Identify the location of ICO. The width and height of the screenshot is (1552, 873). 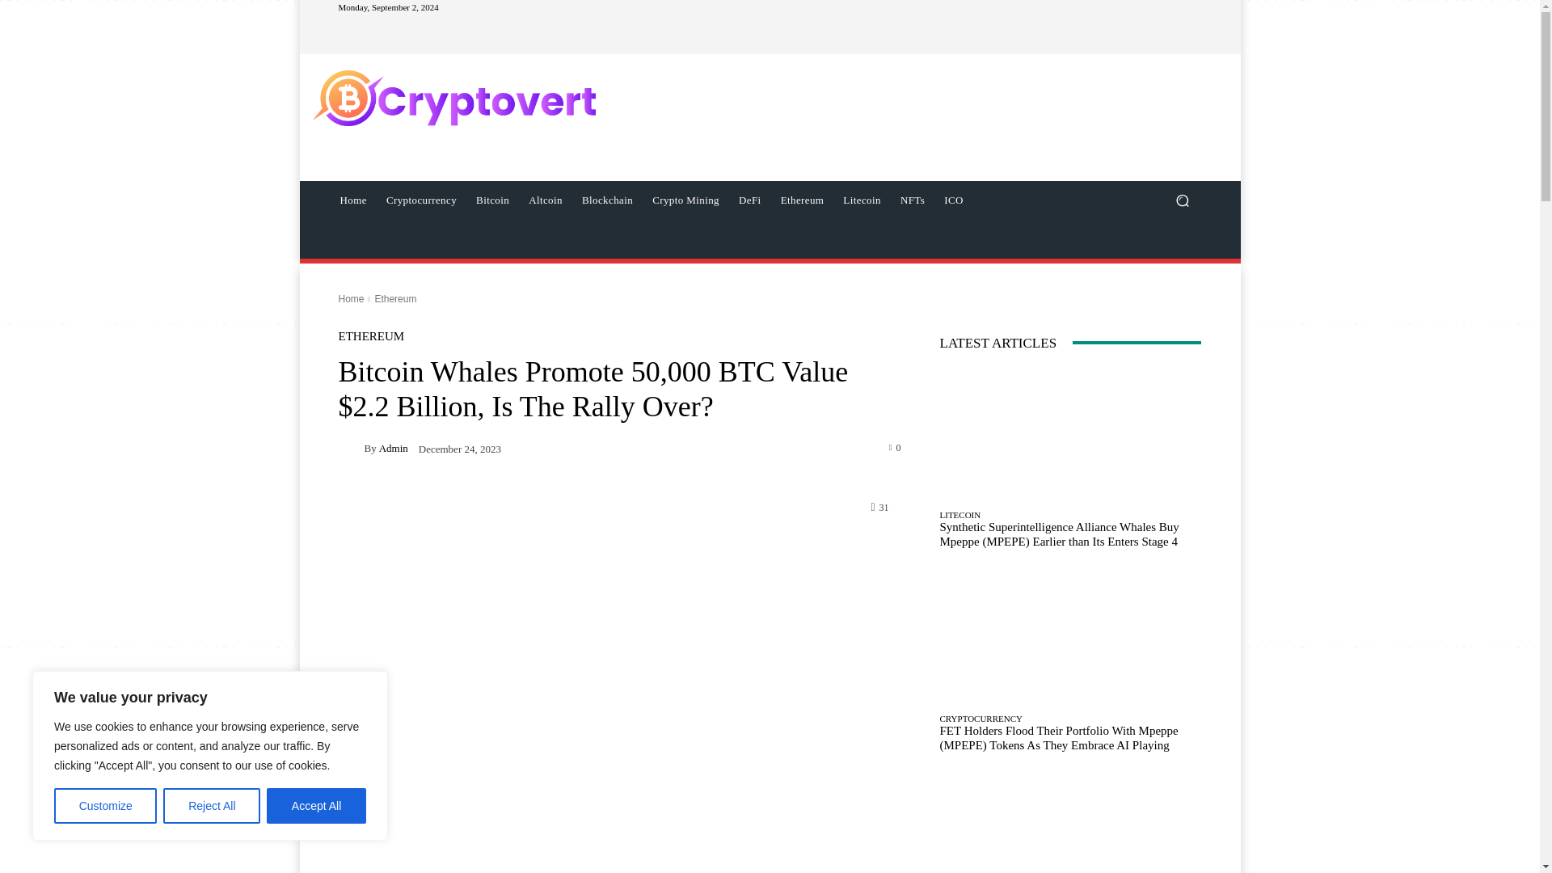
(953, 200).